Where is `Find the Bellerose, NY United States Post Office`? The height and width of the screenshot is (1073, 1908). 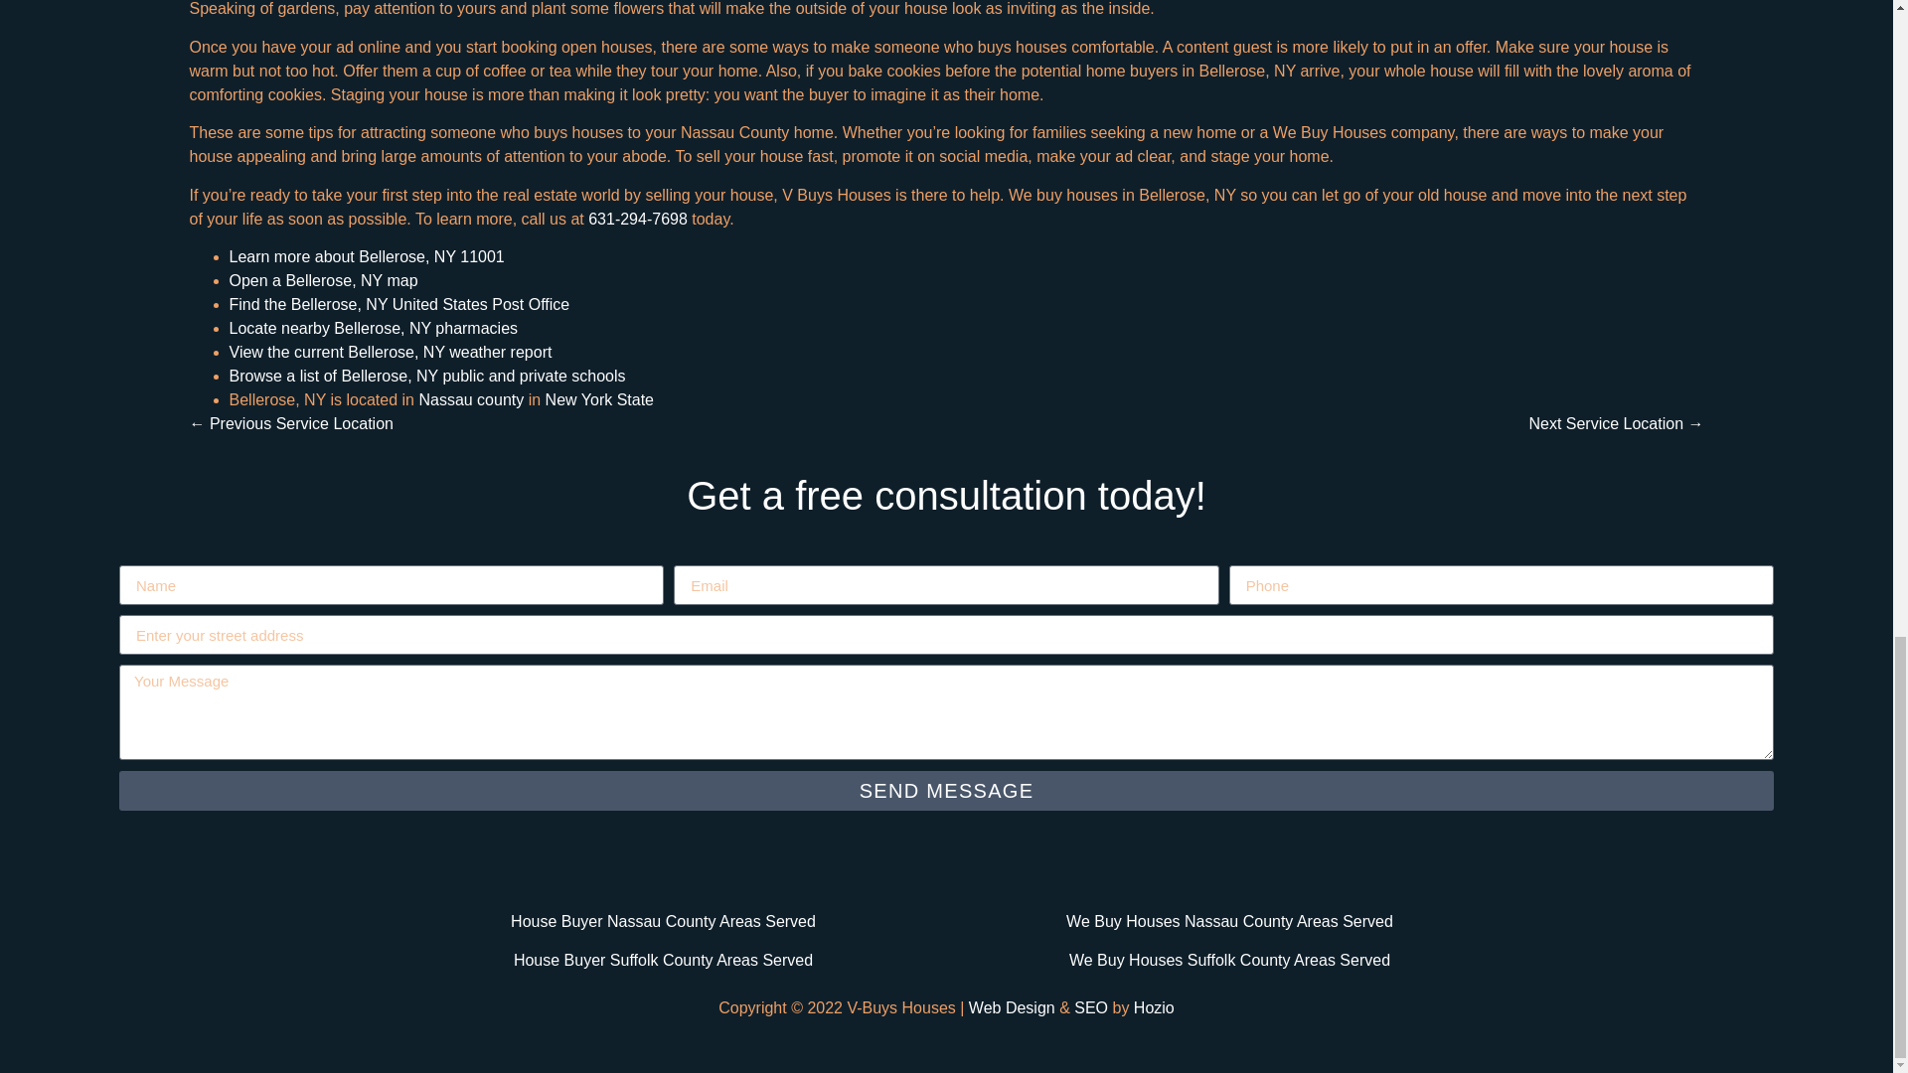 Find the Bellerose, NY United States Post Office is located at coordinates (398, 304).